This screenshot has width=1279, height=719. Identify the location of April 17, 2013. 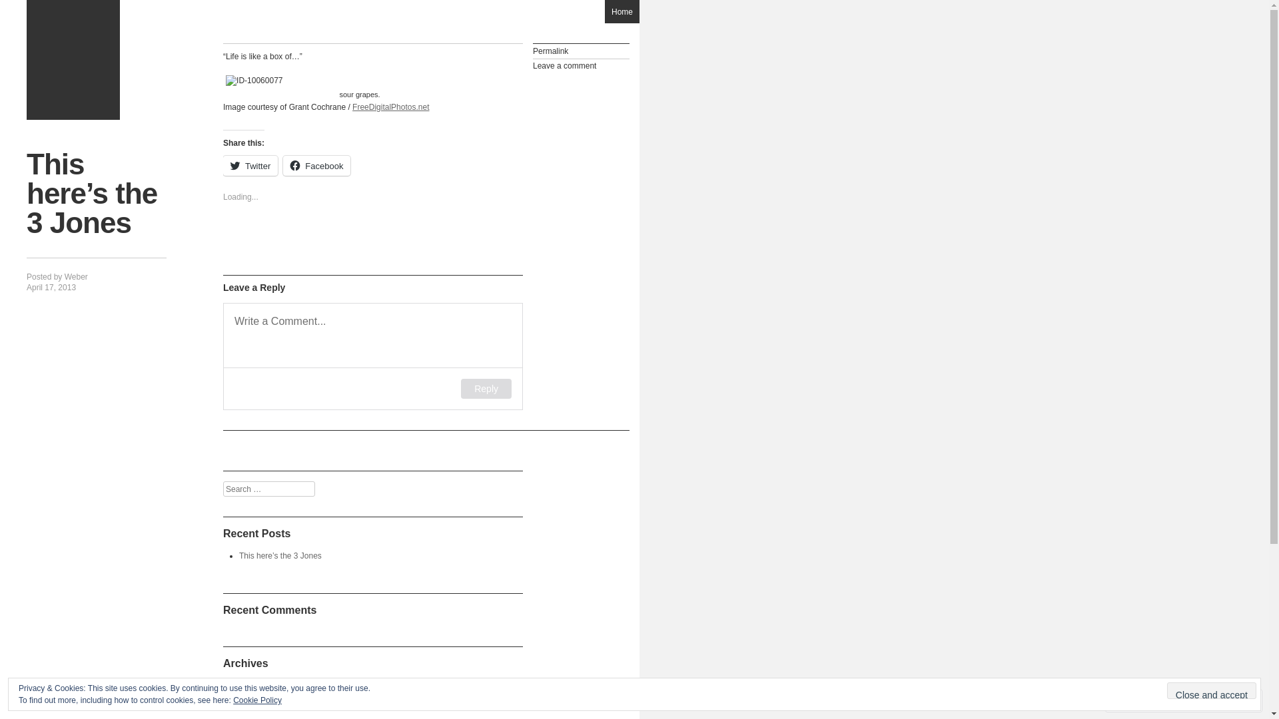
(51, 288).